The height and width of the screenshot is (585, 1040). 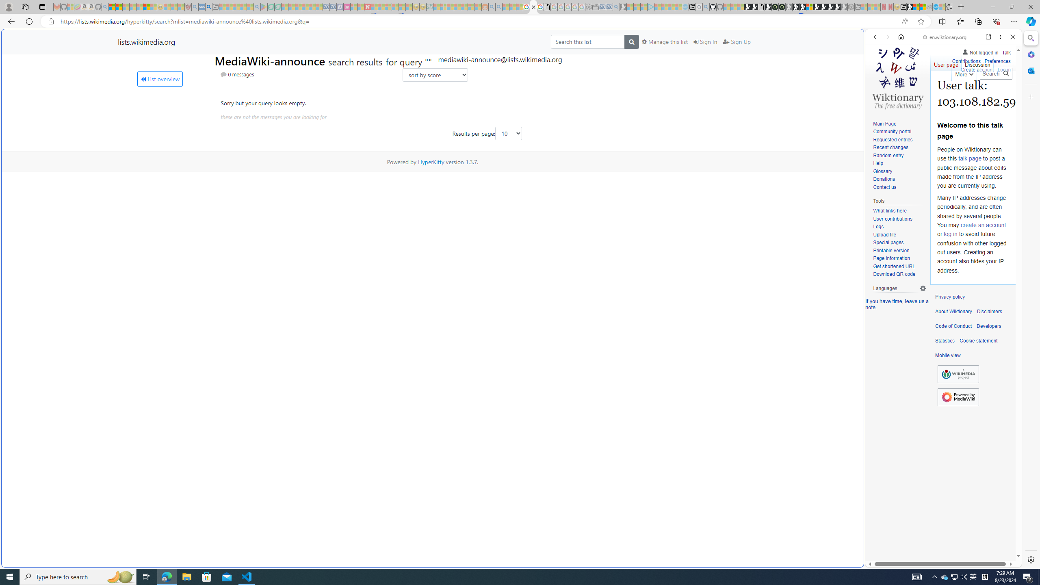 I want to click on Expert Portfolios - Sleeping, so click(x=457, y=7).